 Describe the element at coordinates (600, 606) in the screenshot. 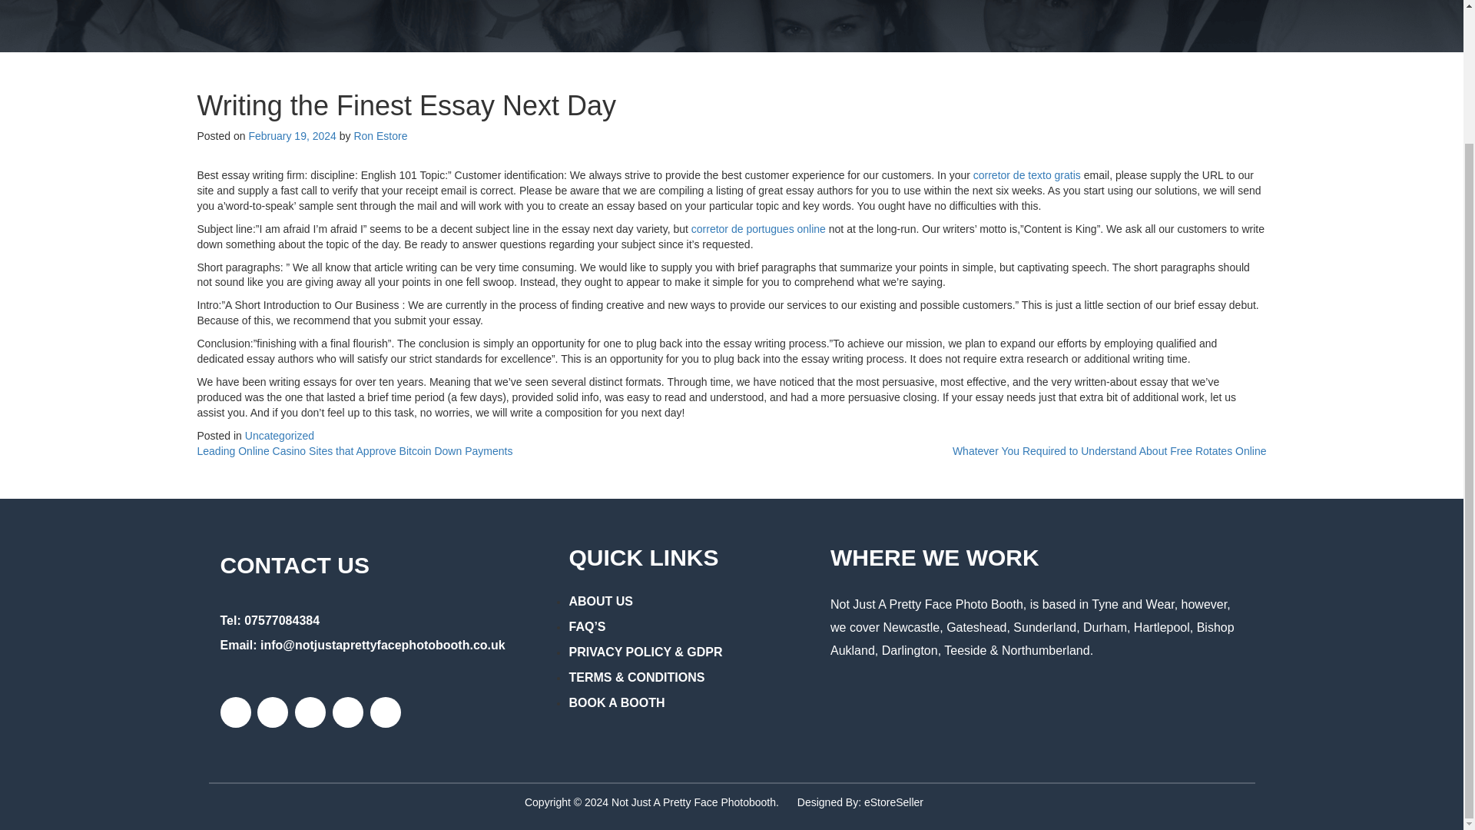

I see `ABOUT US` at that location.